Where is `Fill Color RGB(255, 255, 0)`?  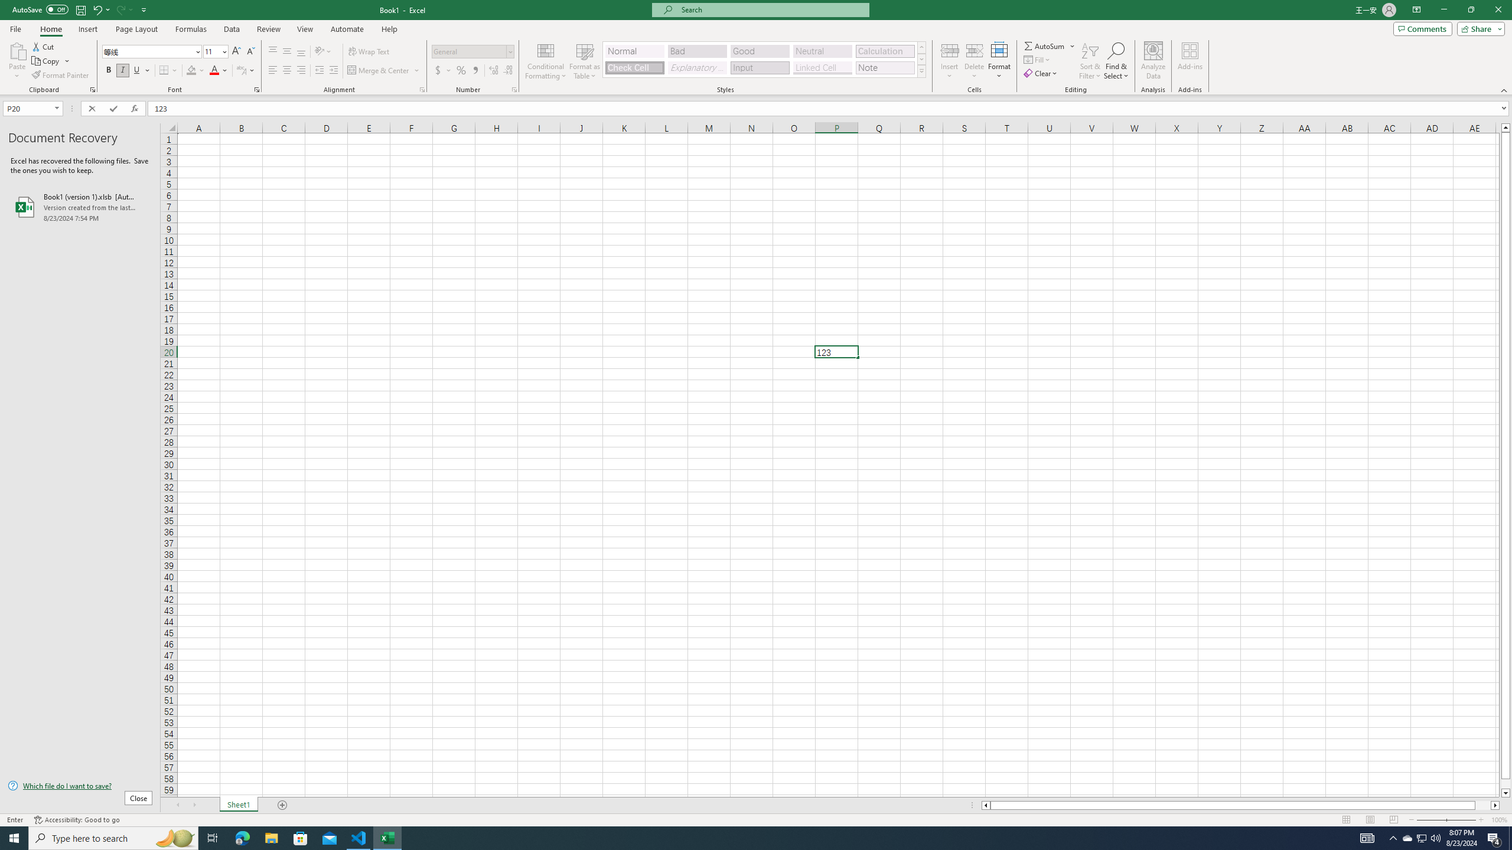 Fill Color RGB(255, 255, 0) is located at coordinates (191, 71).